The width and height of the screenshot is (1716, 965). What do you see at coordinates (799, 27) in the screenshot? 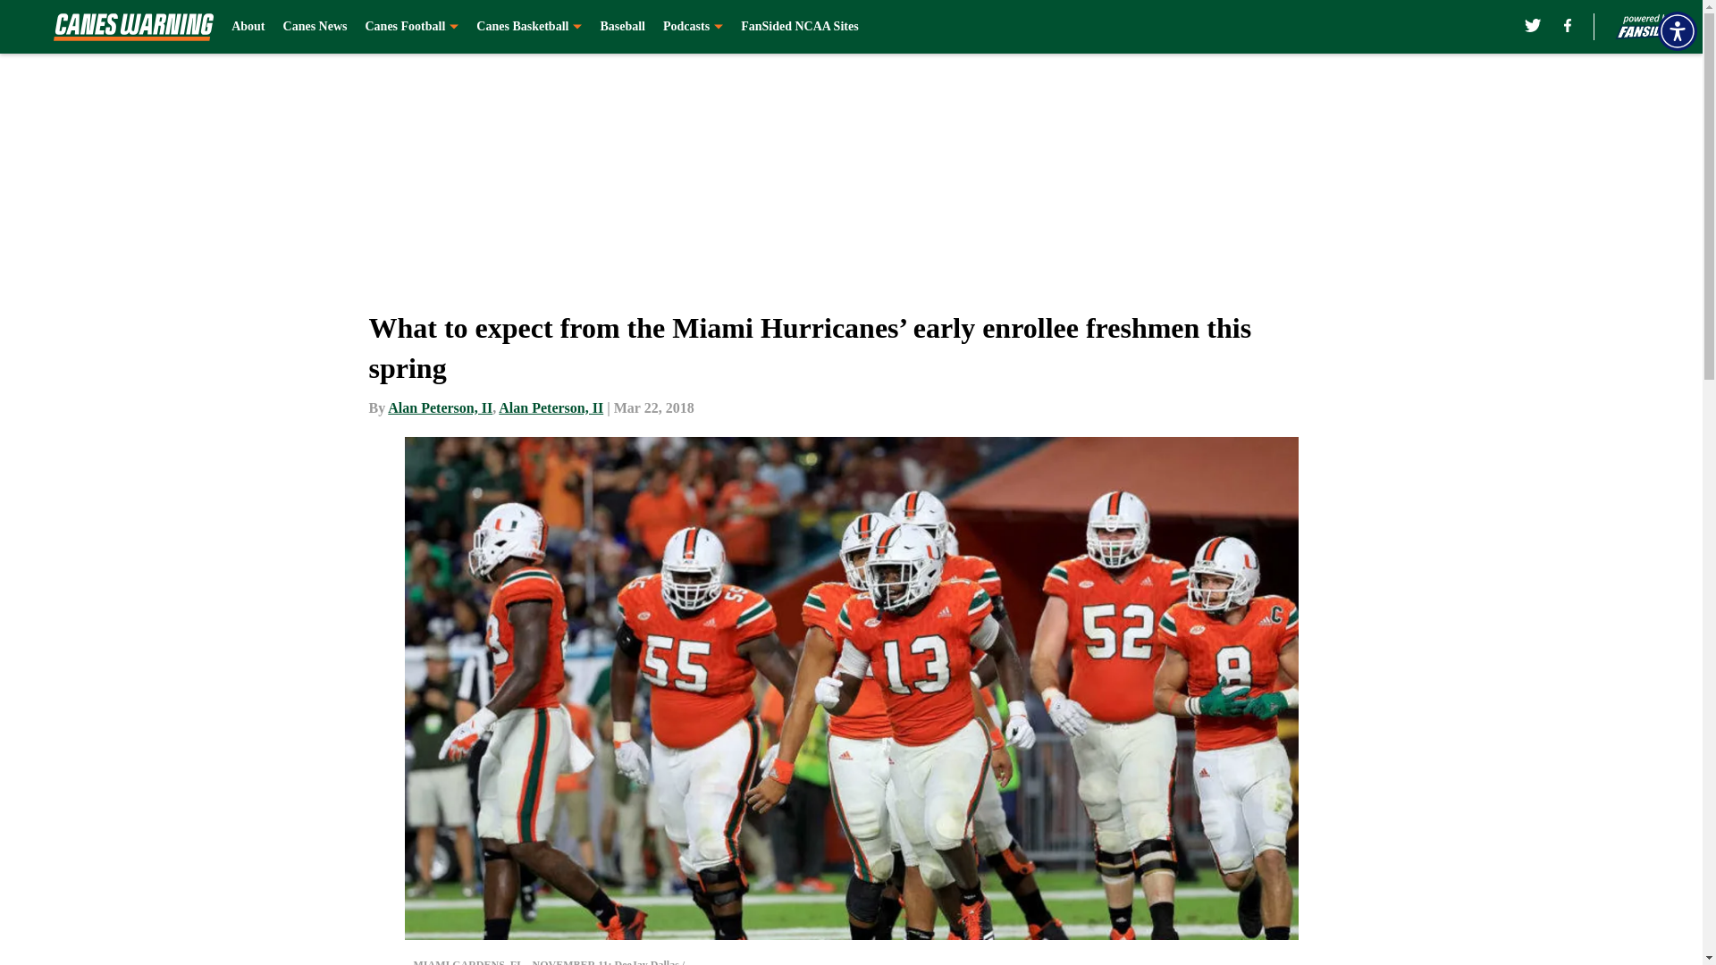
I see `FanSided NCAA Sites` at bounding box center [799, 27].